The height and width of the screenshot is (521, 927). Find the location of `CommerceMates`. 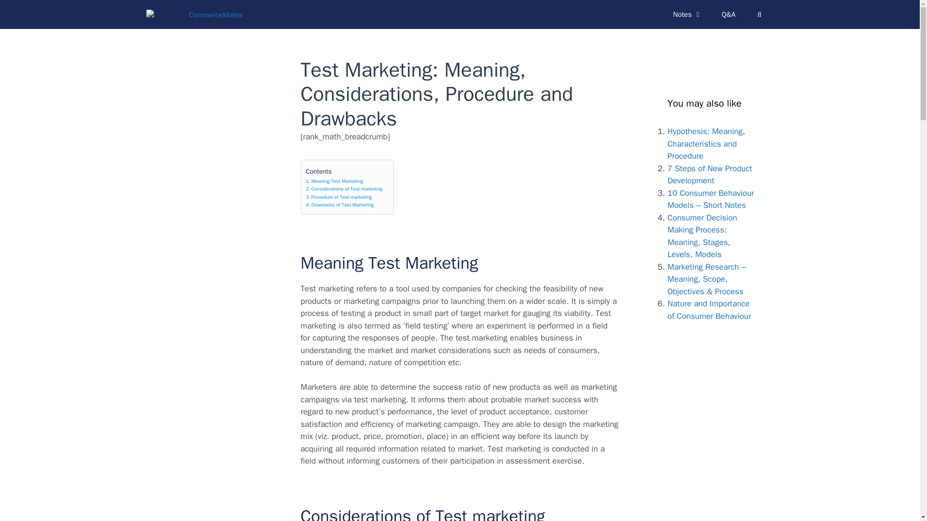

CommerceMates is located at coordinates (194, 14).